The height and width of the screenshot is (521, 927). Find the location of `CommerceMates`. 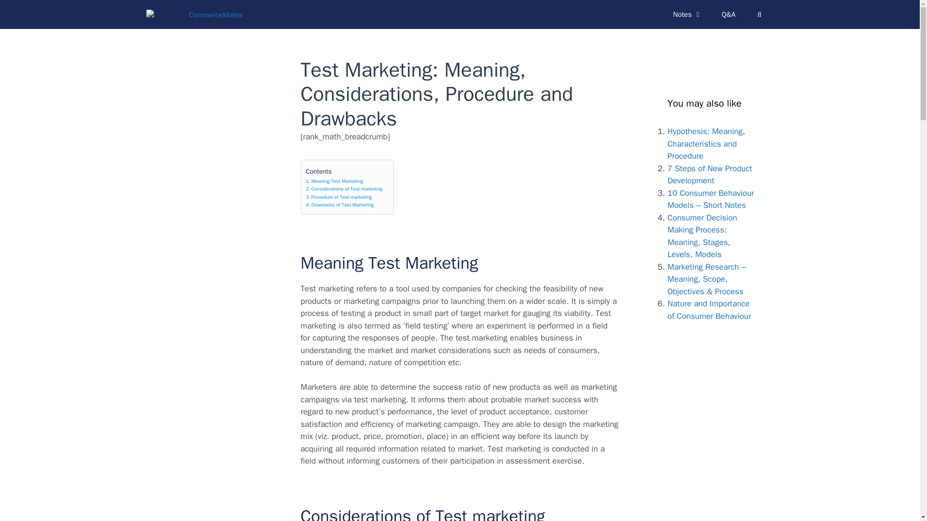

CommerceMates is located at coordinates (194, 14).